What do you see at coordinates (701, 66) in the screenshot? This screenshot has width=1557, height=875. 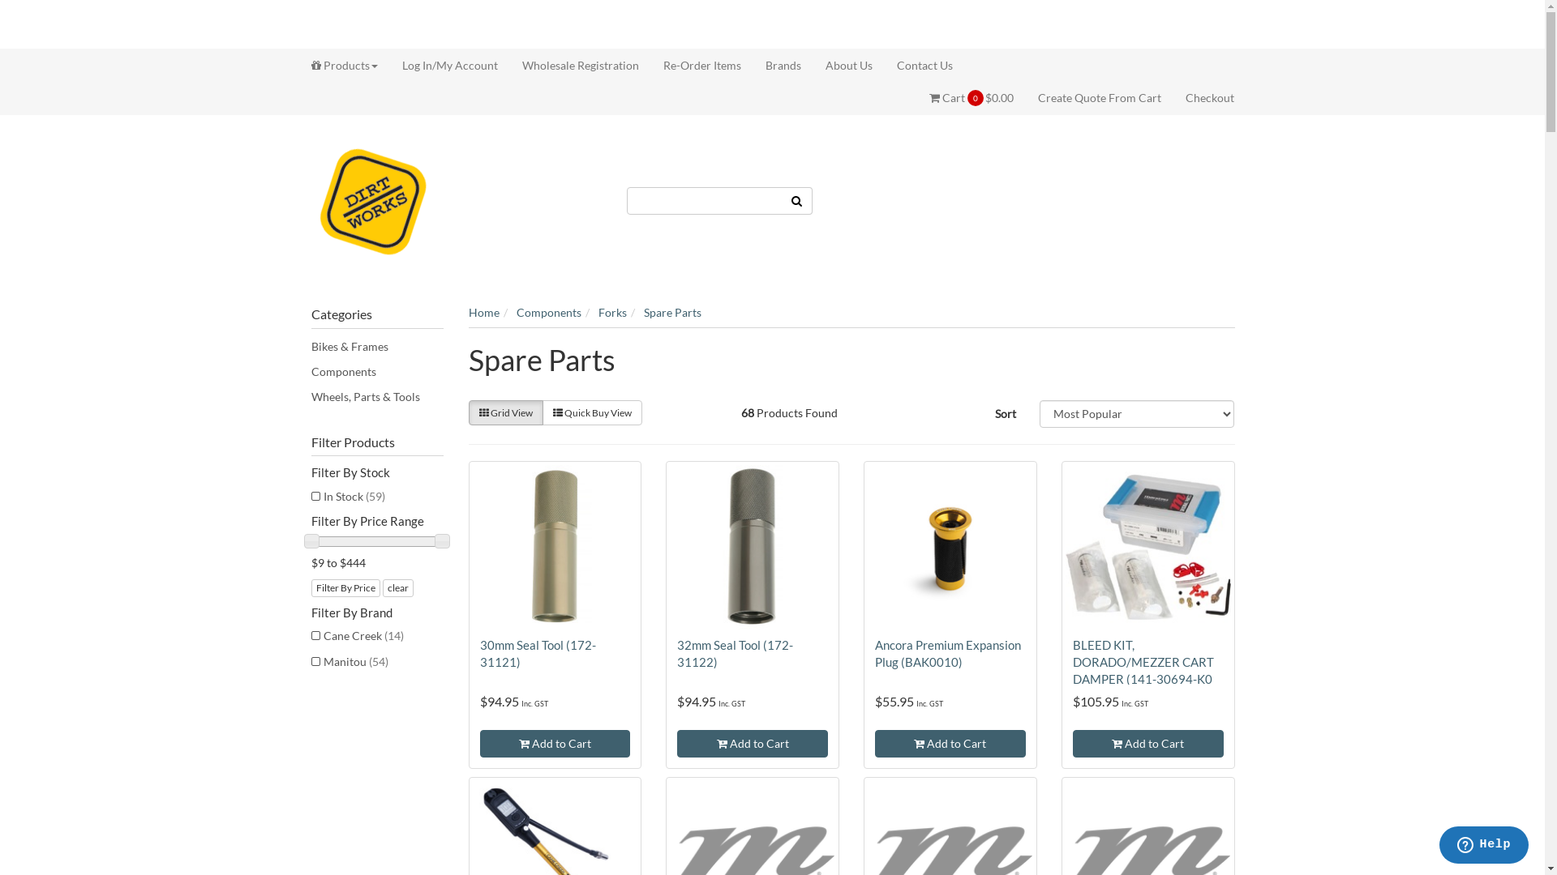 I see `Re-Order Items` at bounding box center [701, 66].